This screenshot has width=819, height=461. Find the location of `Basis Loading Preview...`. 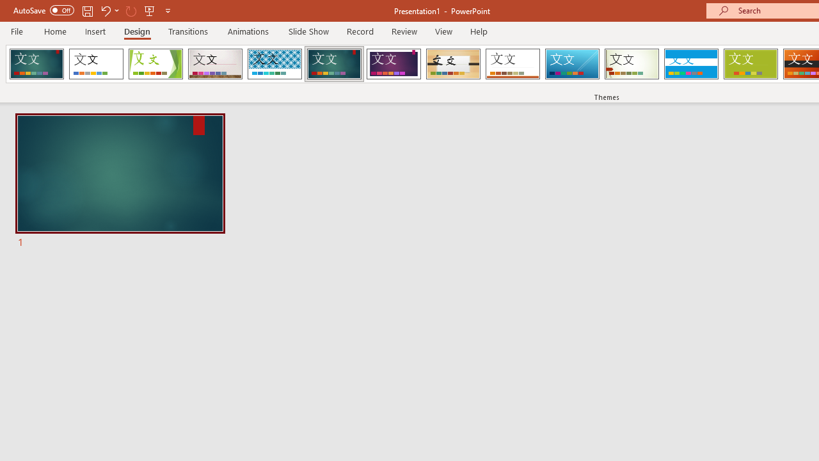

Basis Loading Preview... is located at coordinates (750, 64).